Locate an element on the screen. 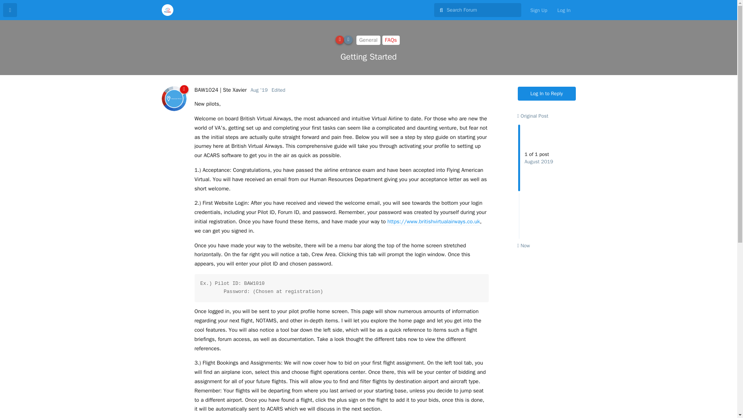 The image size is (743, 418). Locked is located at coordinates (348, 39).